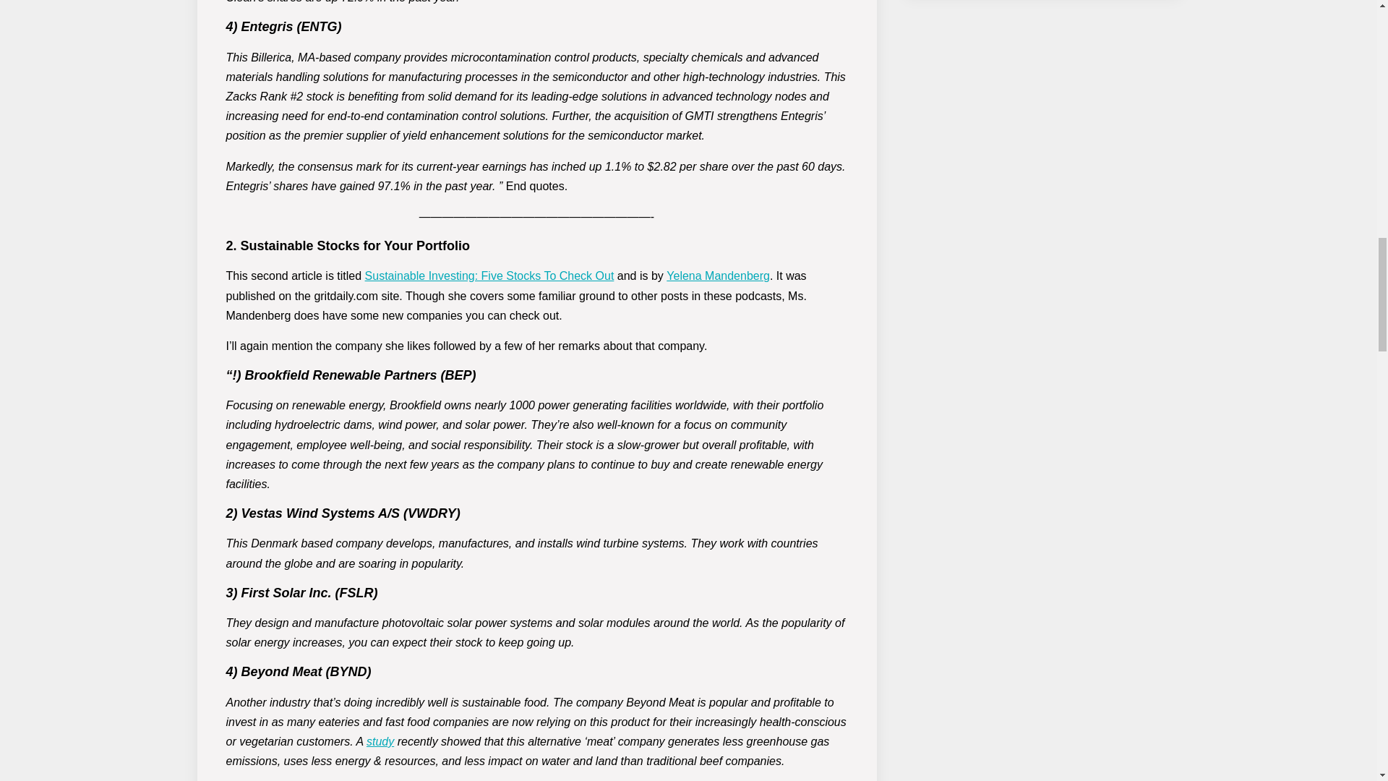 Image resolution: width=1388 pixels, height=781 pixels. What do you see at coordinates (319, 27) in the screenshot?
I see `ENTG` at bounding box center [319, 27].